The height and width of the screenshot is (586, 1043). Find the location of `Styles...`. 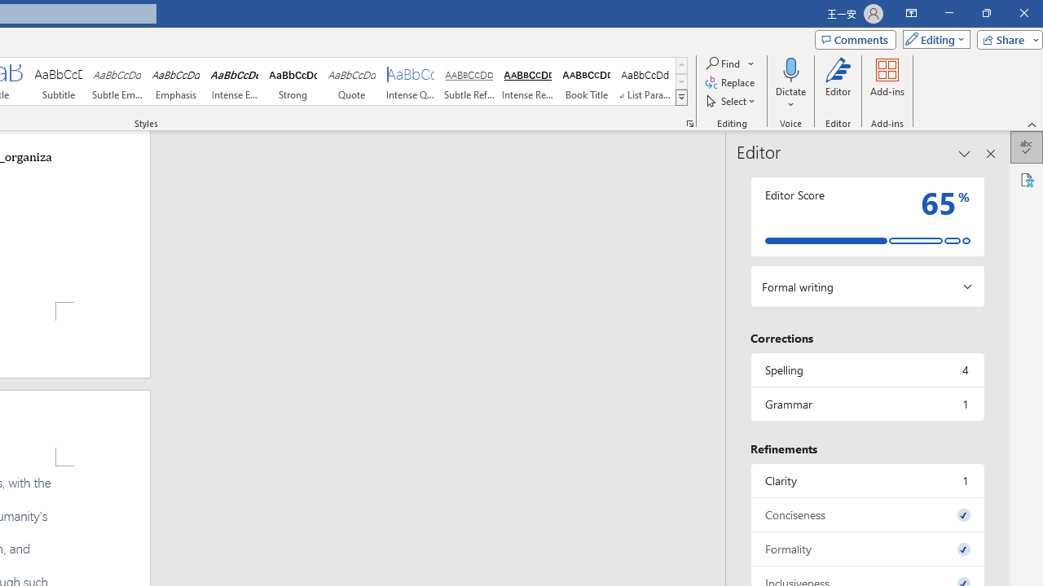

Styles... is located at coordinates (689, 124).